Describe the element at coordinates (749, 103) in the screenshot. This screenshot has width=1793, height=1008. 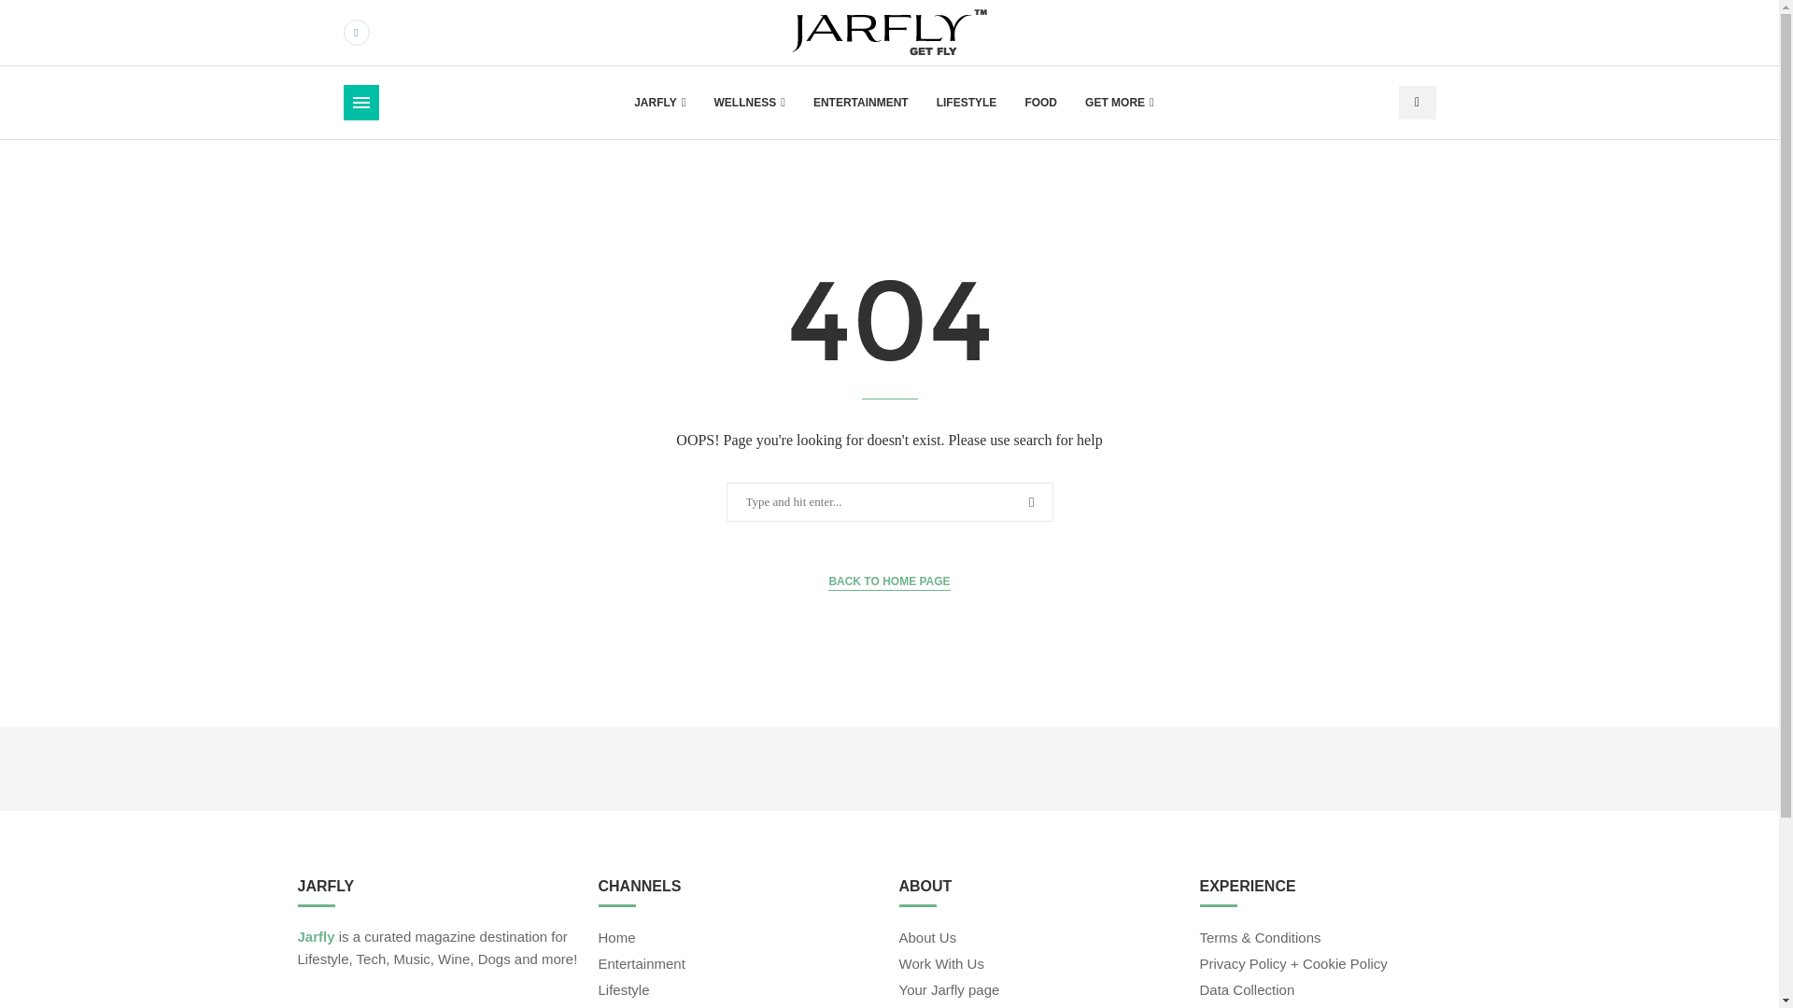
I see `WELLNESS` at that location.